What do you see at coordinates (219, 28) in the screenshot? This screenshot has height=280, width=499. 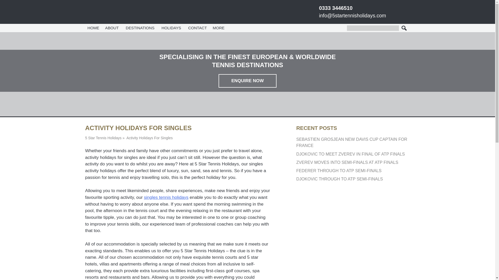 I see `MORE` at bounding box center [219, 28].